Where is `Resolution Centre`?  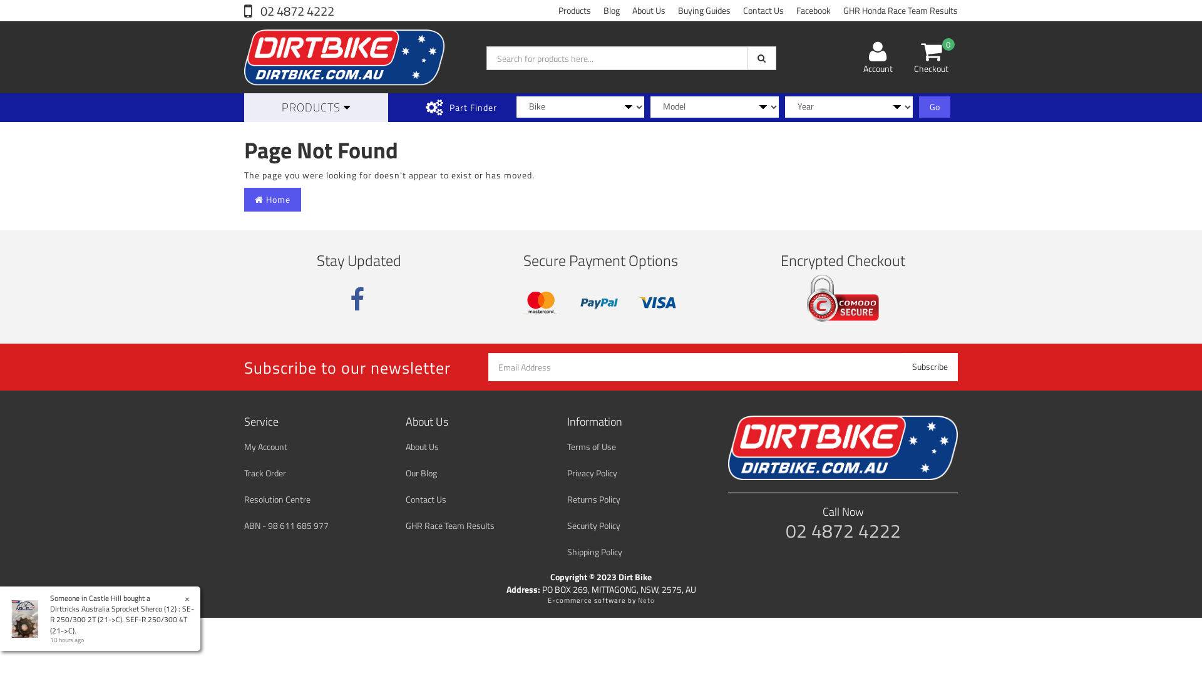
Resolution Centre is located at coordinates (314, 499).